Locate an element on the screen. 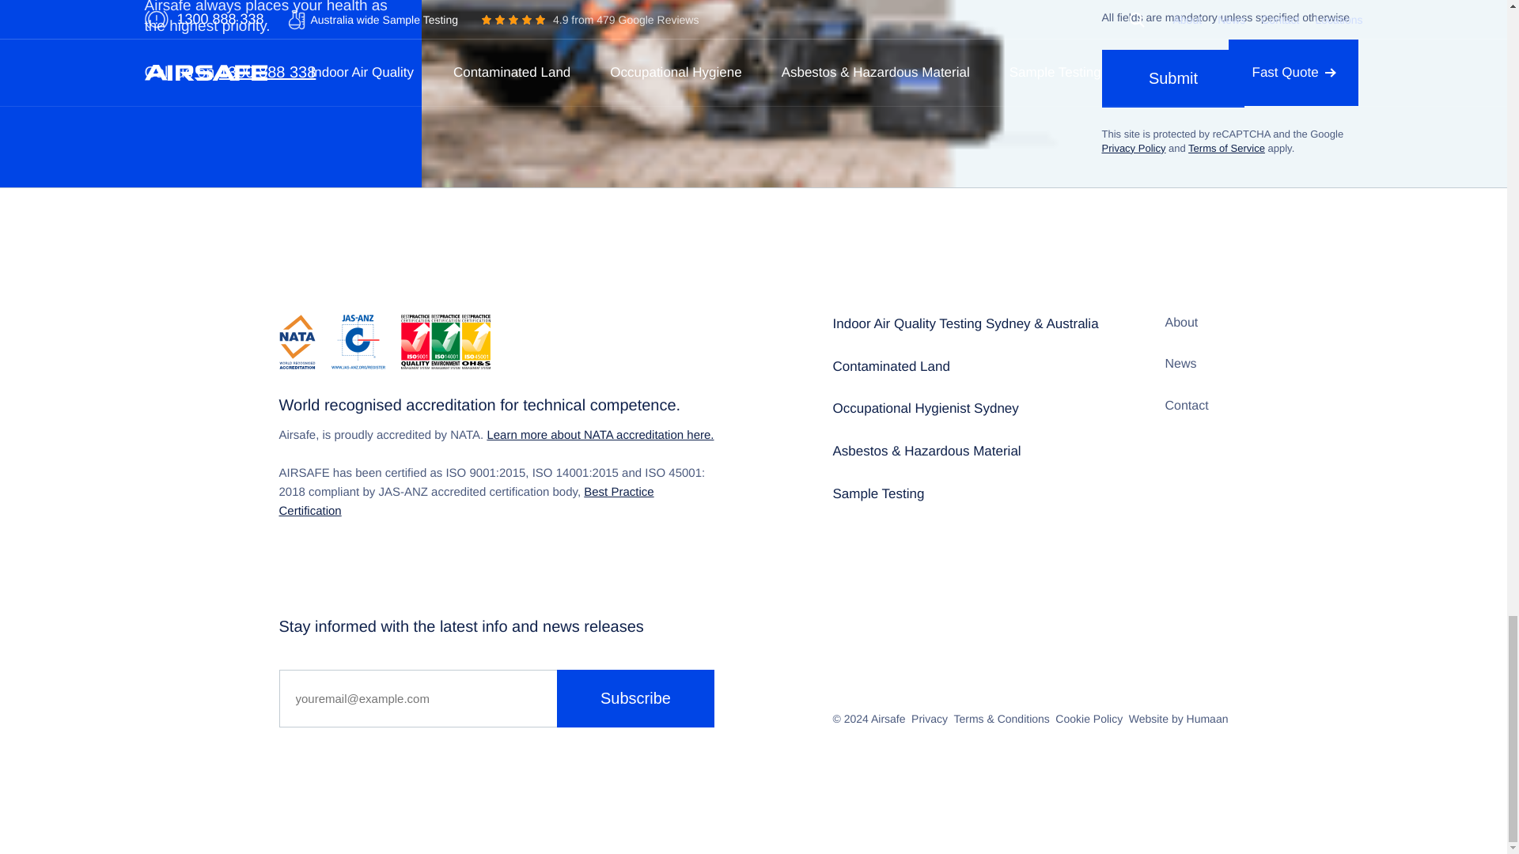 Image resolution: width=1519 pixels, height=854 pixels. Privacy statement is located at coordinates (930, 718).